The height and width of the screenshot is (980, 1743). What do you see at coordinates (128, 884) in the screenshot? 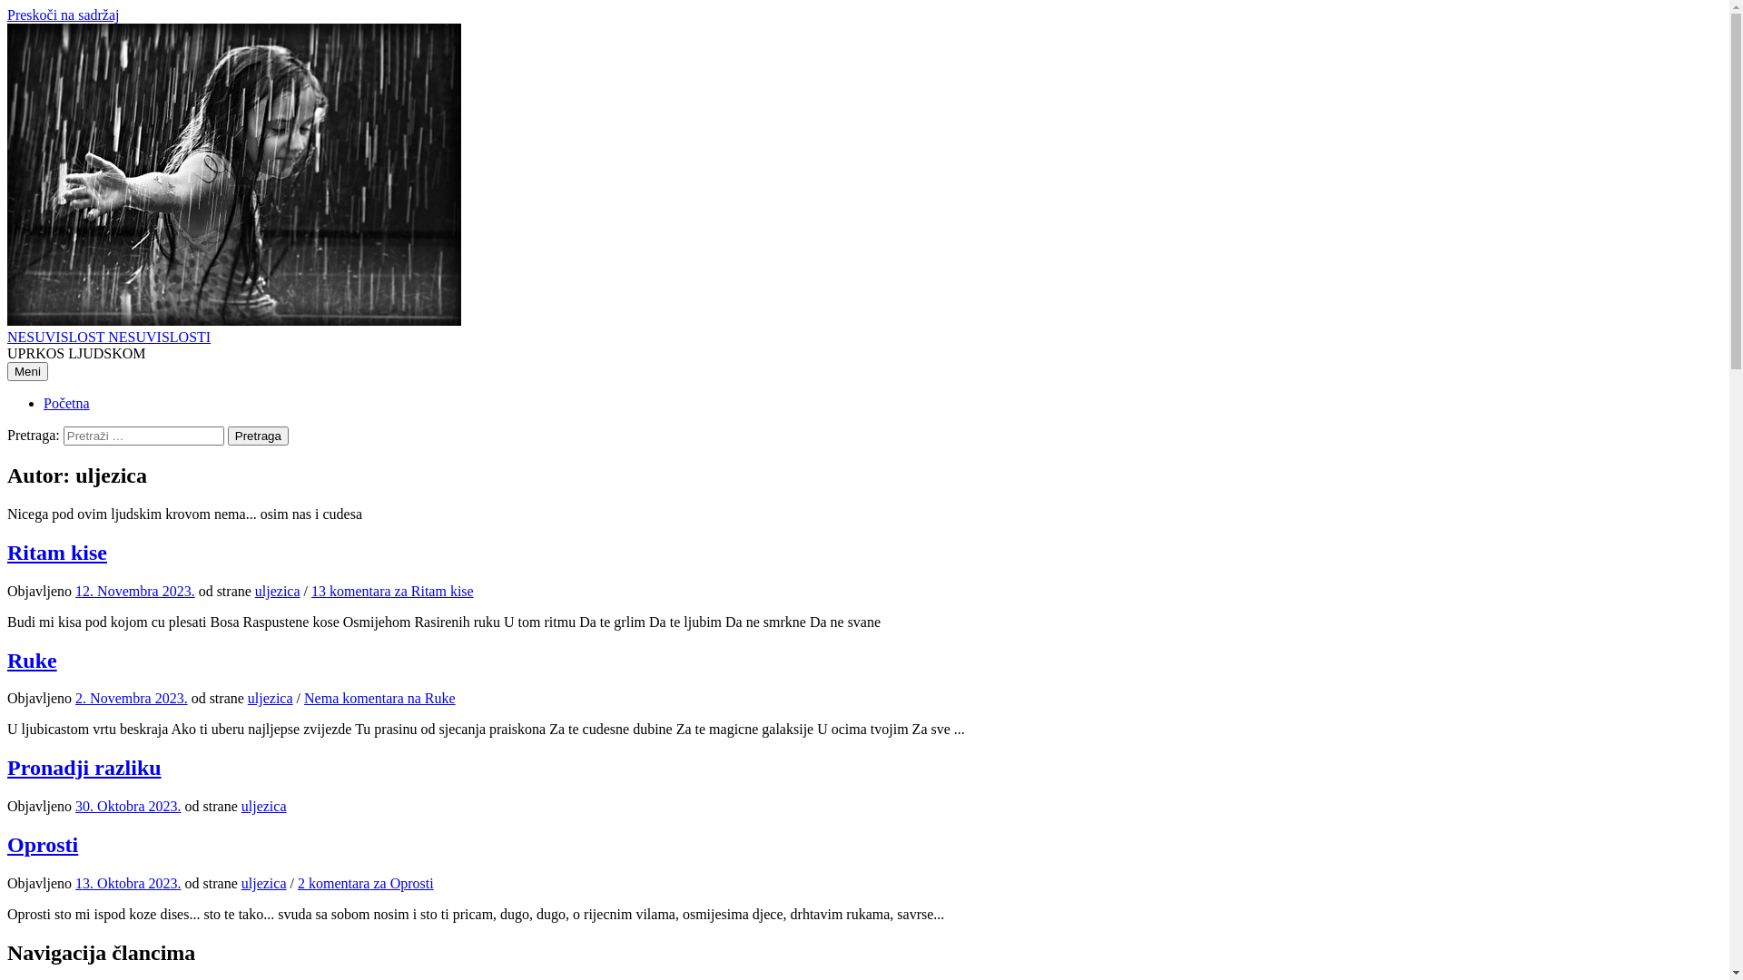
I see `13. Oktobra 2023.` at bounding box center [128, 884].